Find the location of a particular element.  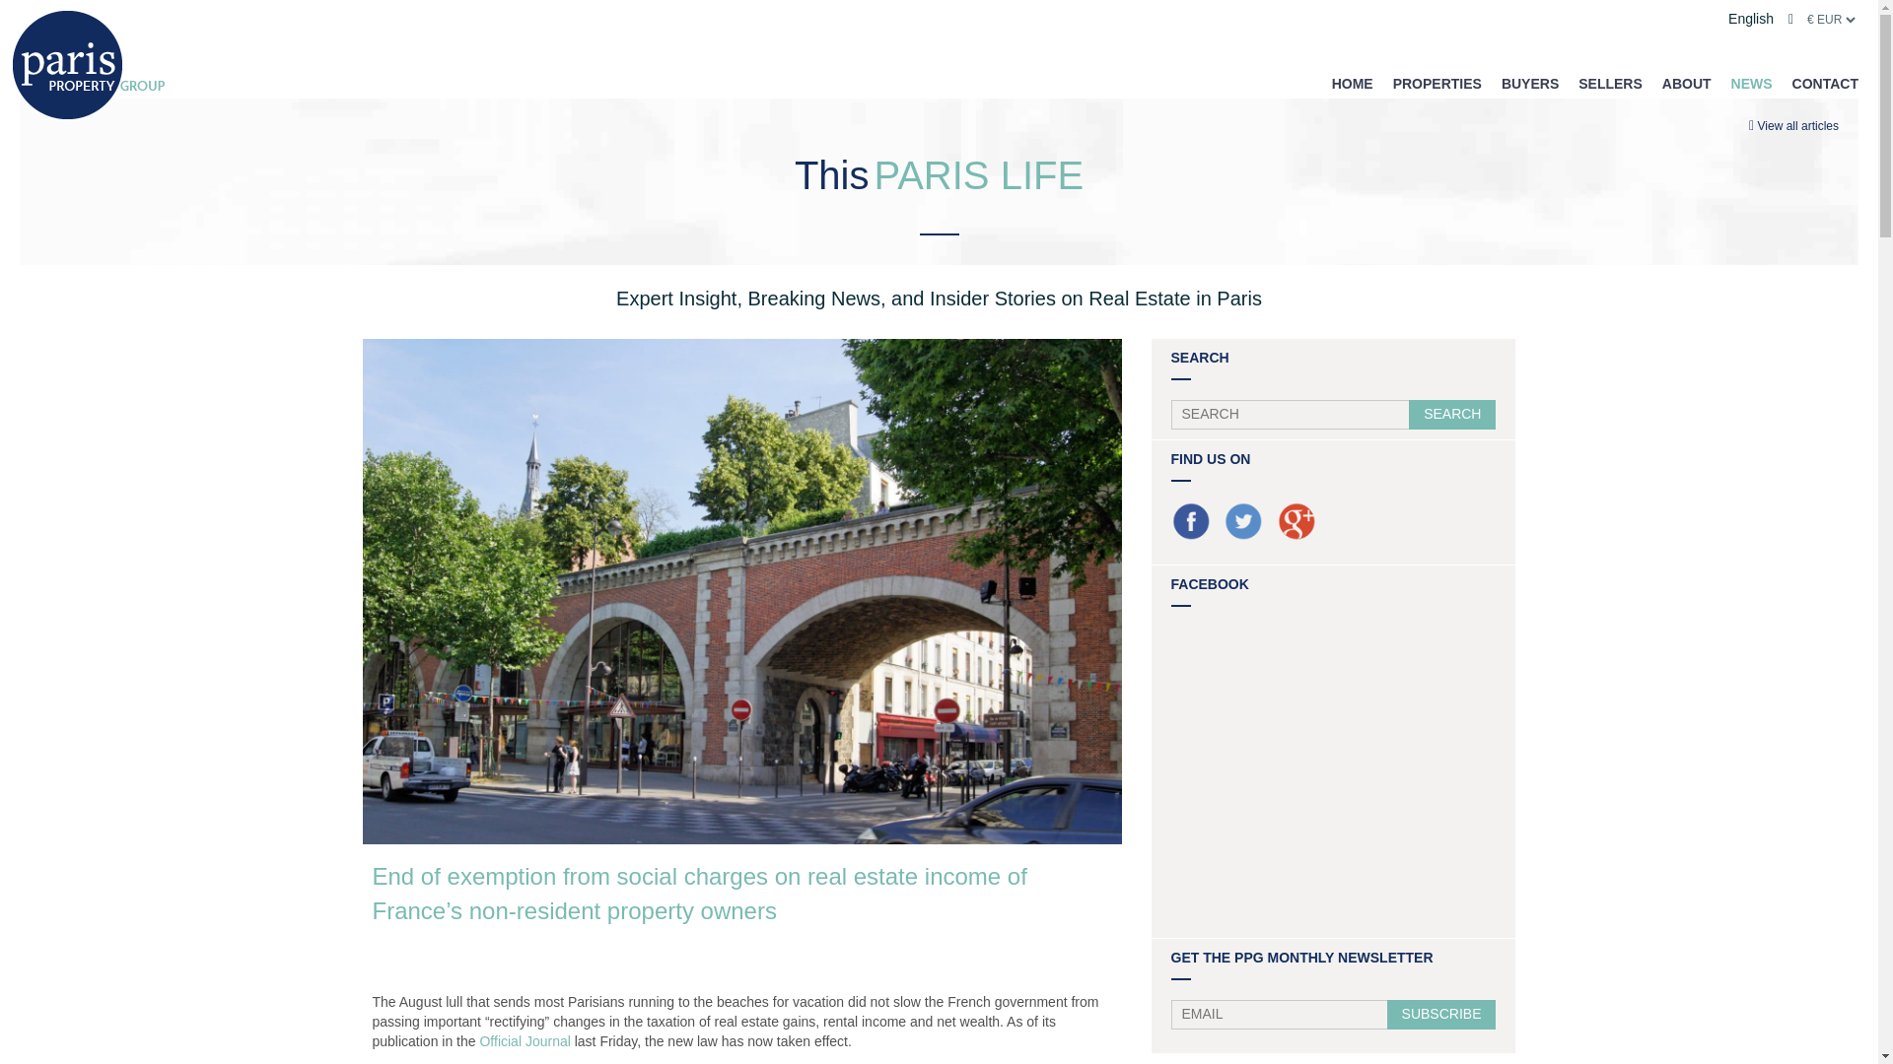

ABOUT is located at coordinates (1686, 84).